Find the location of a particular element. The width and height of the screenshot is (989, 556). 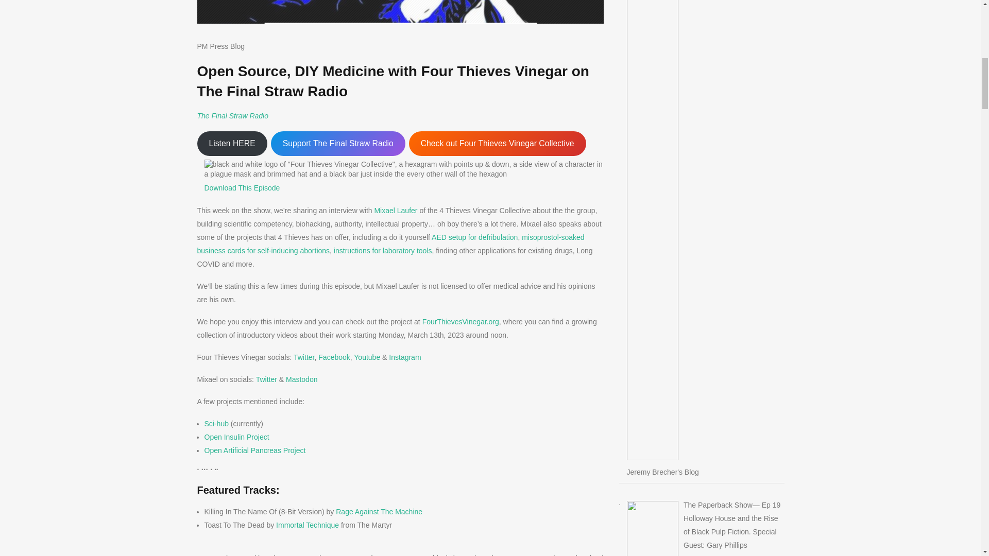

PM Press Blog is located at coordinates (220, 46).